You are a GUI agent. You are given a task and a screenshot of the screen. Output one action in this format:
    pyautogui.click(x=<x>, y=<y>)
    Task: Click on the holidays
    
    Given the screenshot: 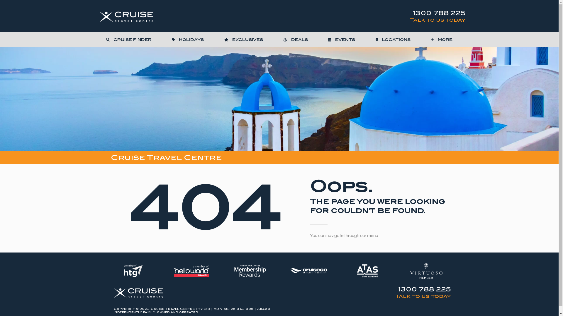 What is the action you would take?
    pyautogui.click(x=188, y=39)
    